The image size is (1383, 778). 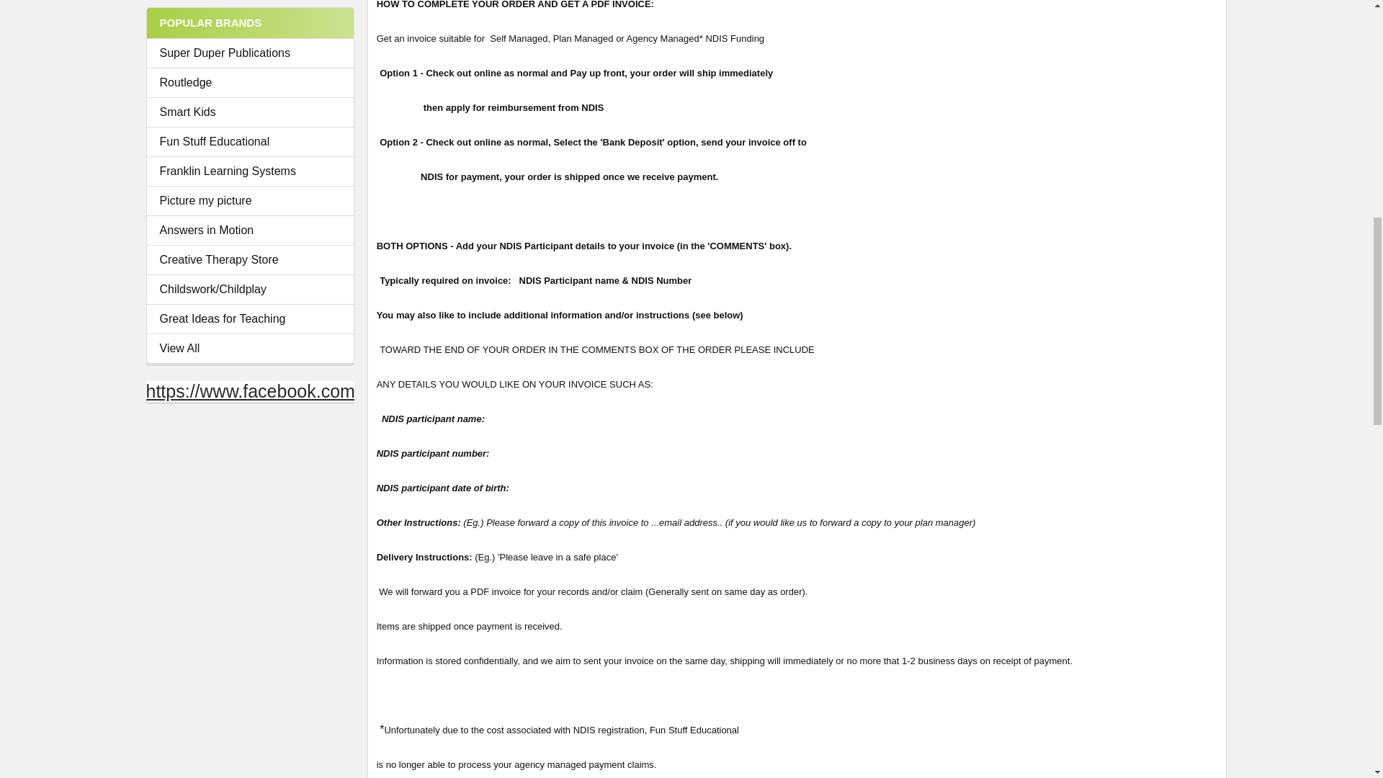 I want to click on Franklin Learning Systems, so click(x=250, y=171).